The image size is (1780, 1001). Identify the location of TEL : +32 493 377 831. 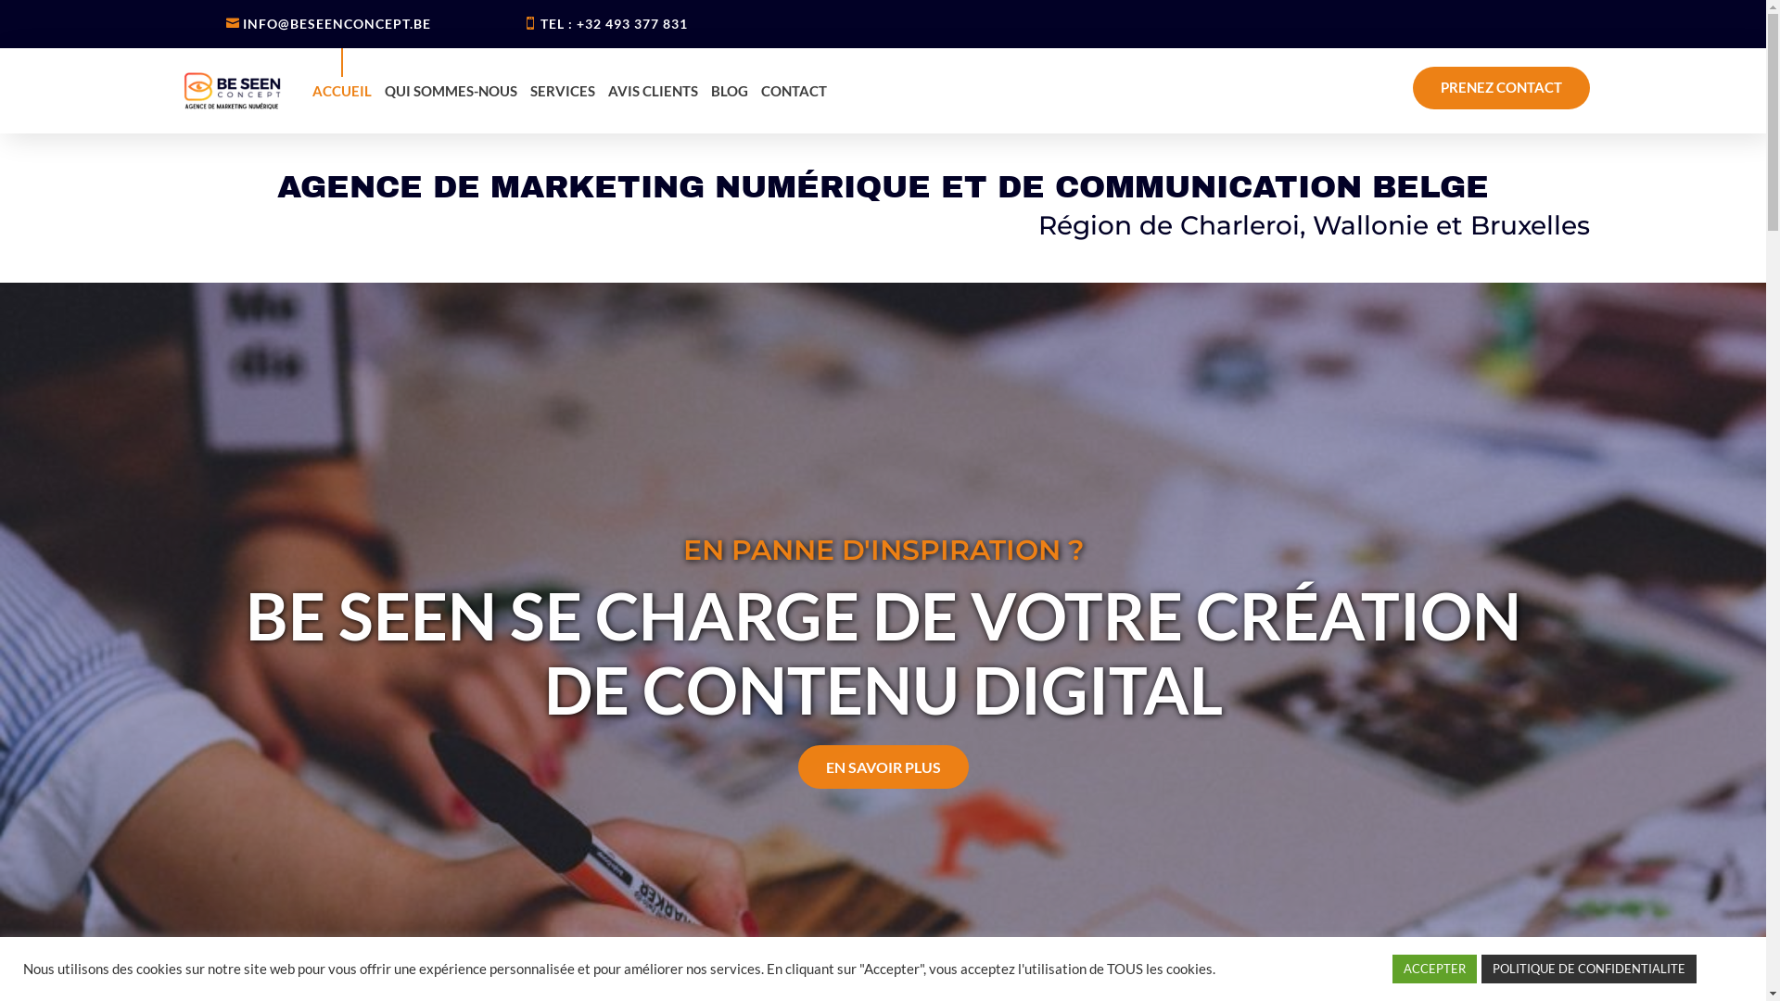
(614, 24).